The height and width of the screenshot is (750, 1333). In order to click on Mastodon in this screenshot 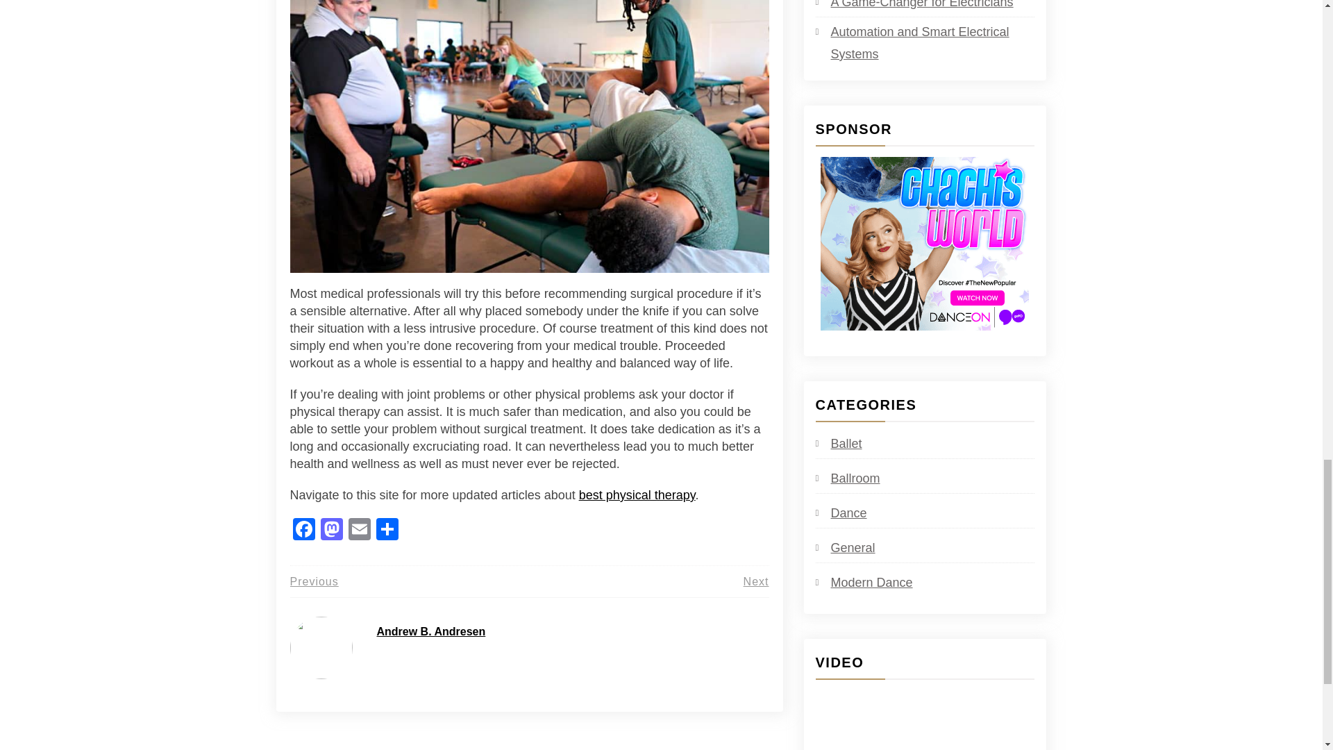, I will do `click(332, 531)`.